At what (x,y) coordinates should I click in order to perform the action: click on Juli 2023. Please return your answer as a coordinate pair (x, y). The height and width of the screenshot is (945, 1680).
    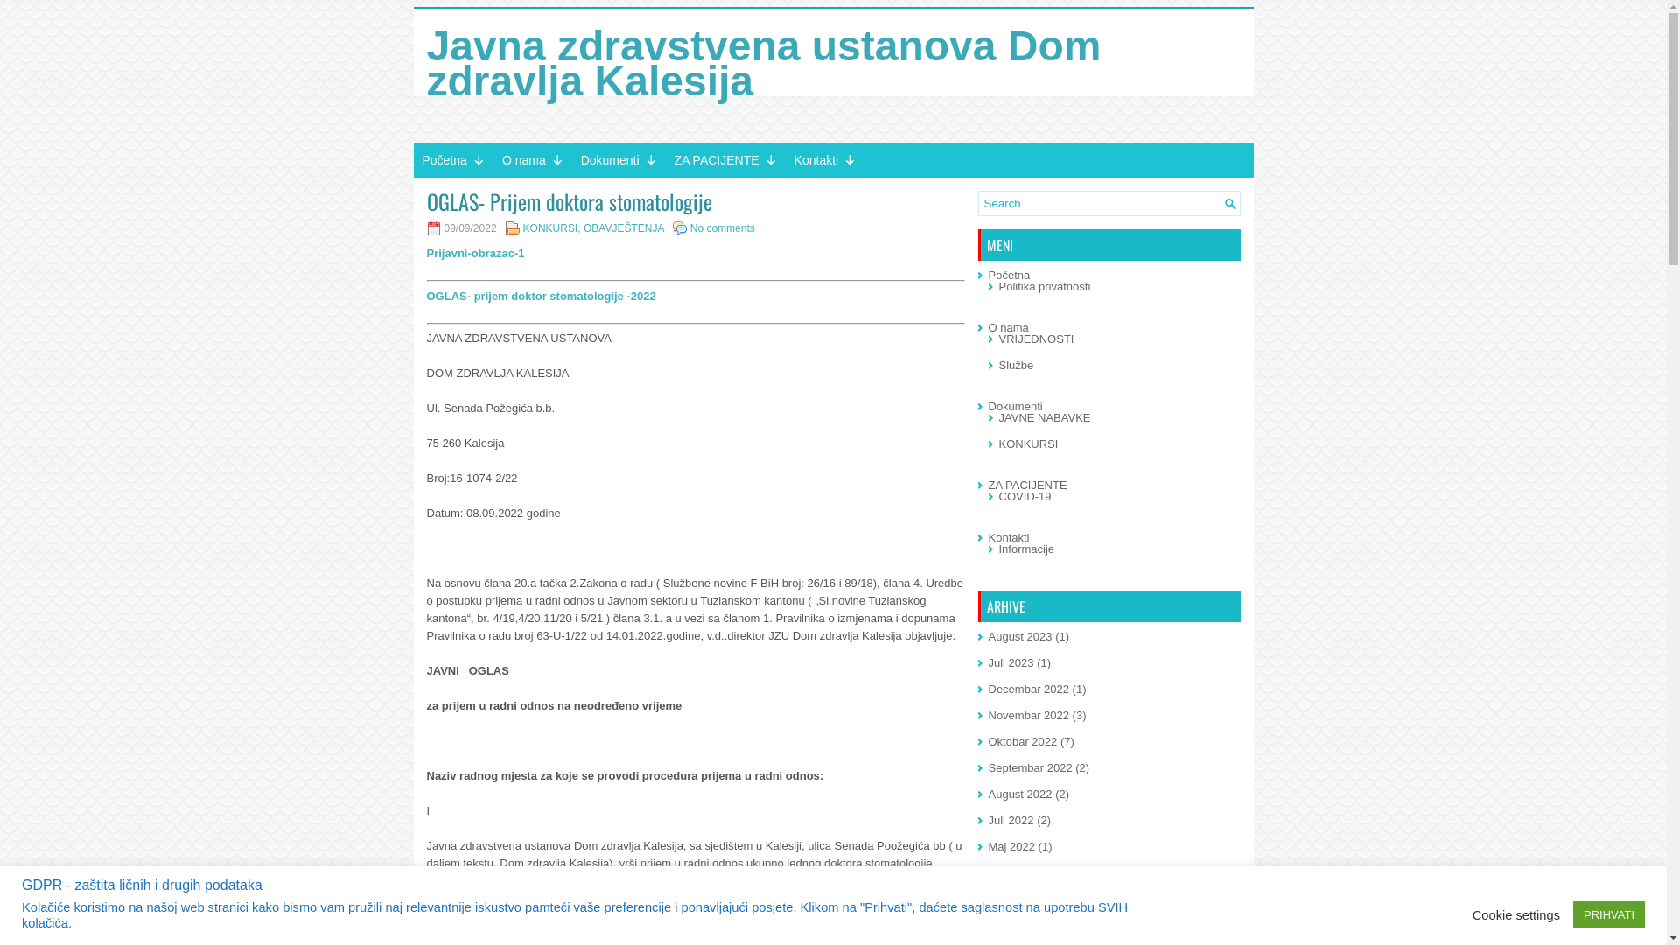
    Looking at the image, I should click on (1011, 663).